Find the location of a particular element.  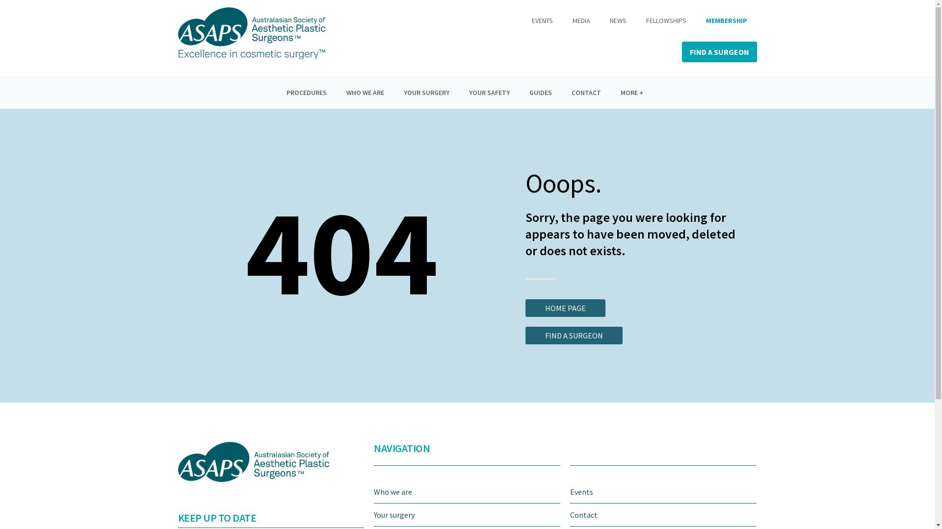

Who we are is located at coordinates (467, 492).